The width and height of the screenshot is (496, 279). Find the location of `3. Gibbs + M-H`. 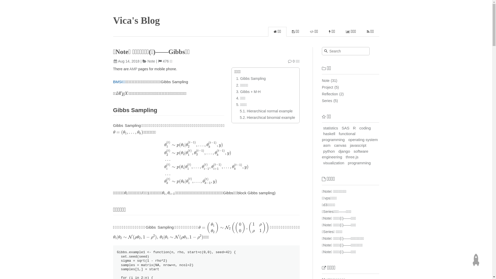

3. Gibbs + M-H is located at coordinates (249, 92).